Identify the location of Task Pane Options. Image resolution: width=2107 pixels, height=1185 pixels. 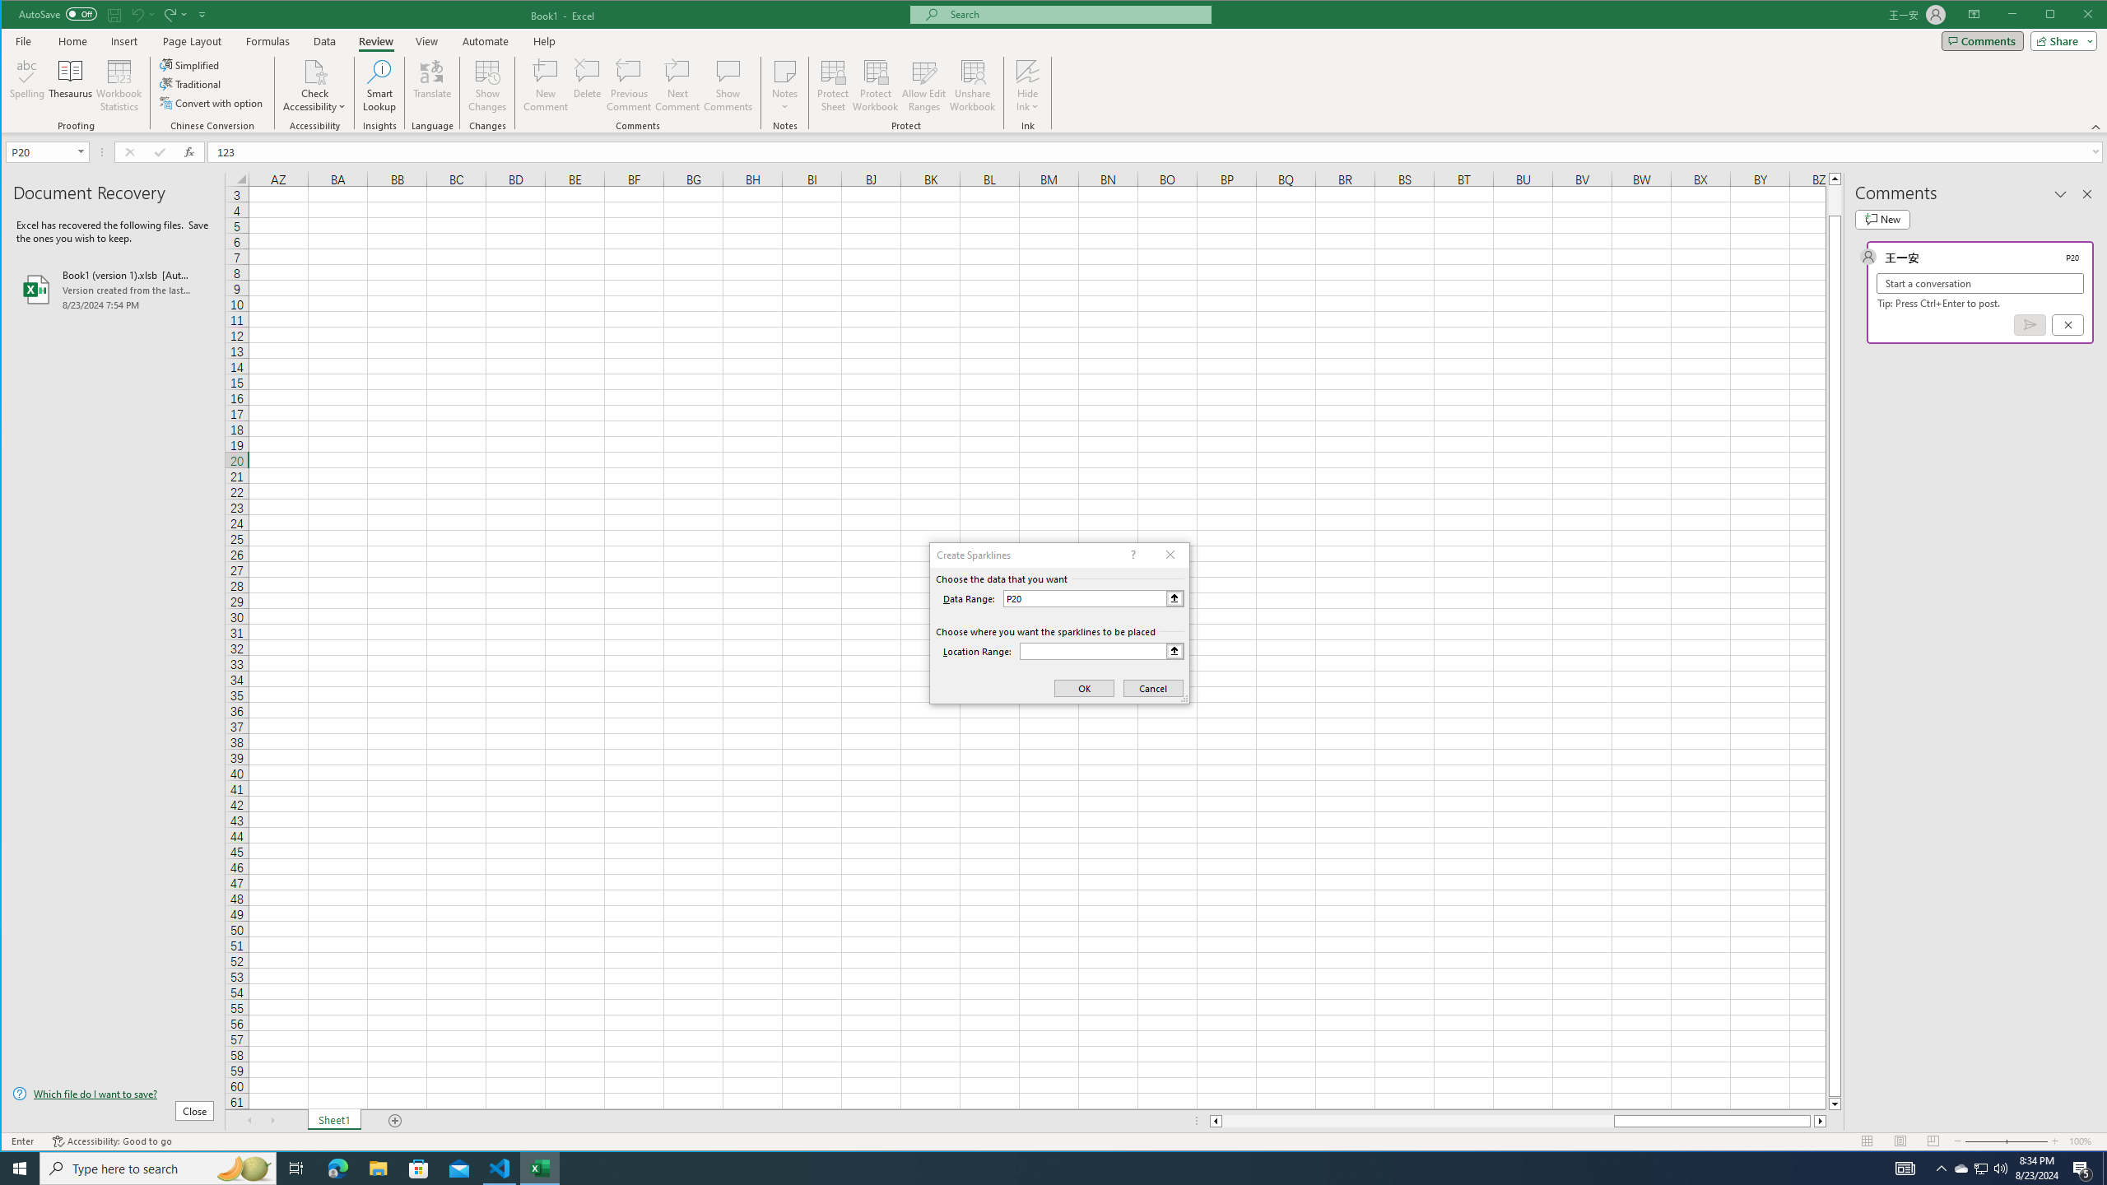
(2060, 194).